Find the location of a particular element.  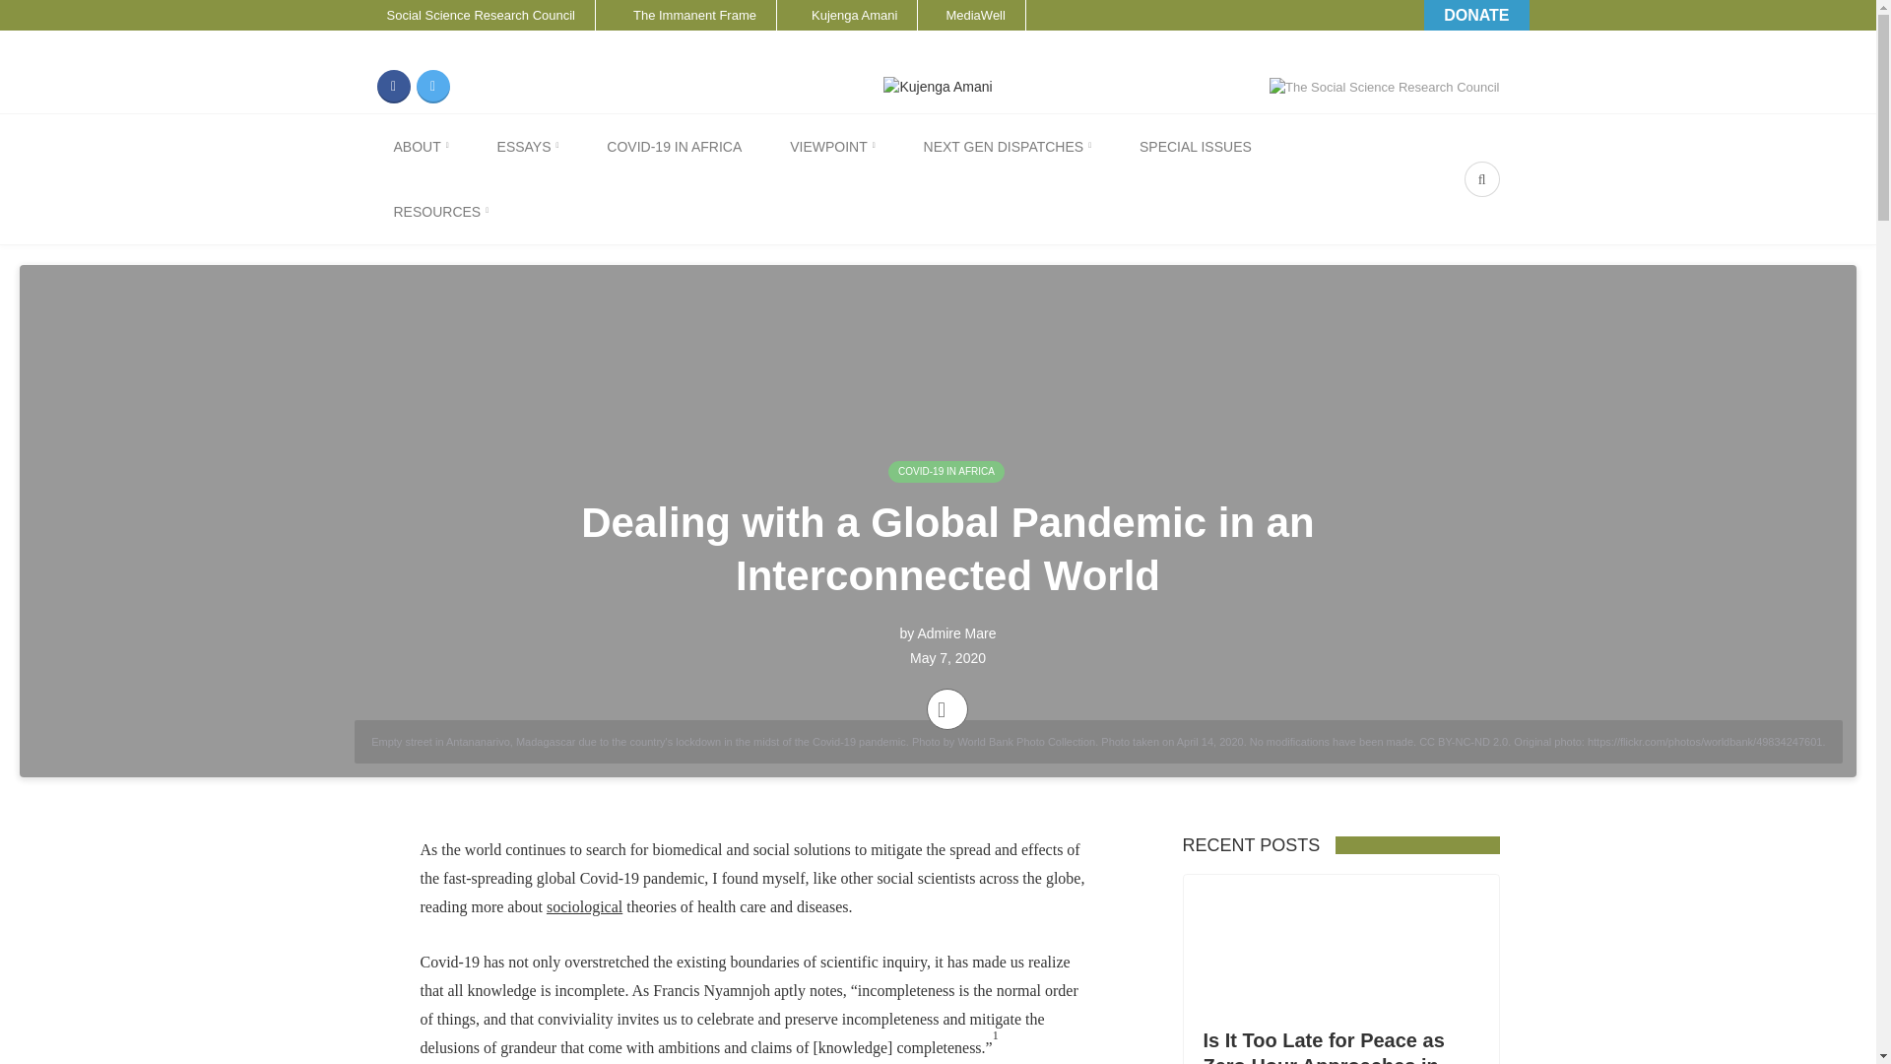

The Social Science Research Council is located at coordinates (1384, 87).